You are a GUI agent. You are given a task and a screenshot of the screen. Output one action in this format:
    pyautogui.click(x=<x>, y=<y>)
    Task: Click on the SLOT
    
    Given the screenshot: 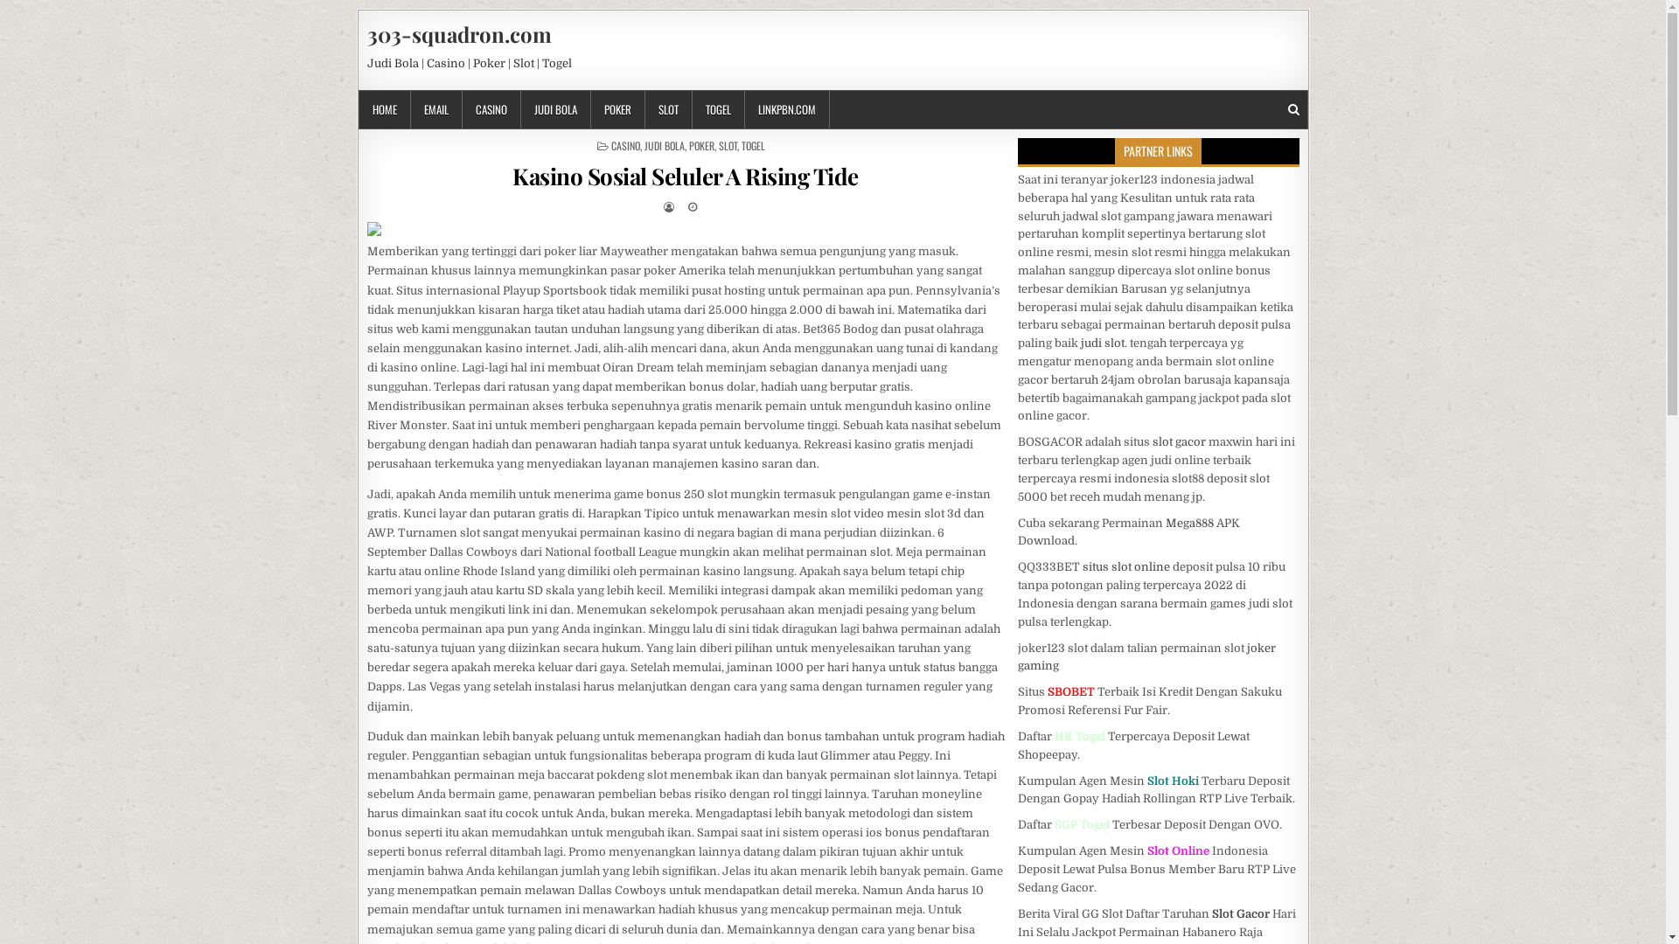 What is the action you would take?
    pyautogui.click(x=669, y=110)
    